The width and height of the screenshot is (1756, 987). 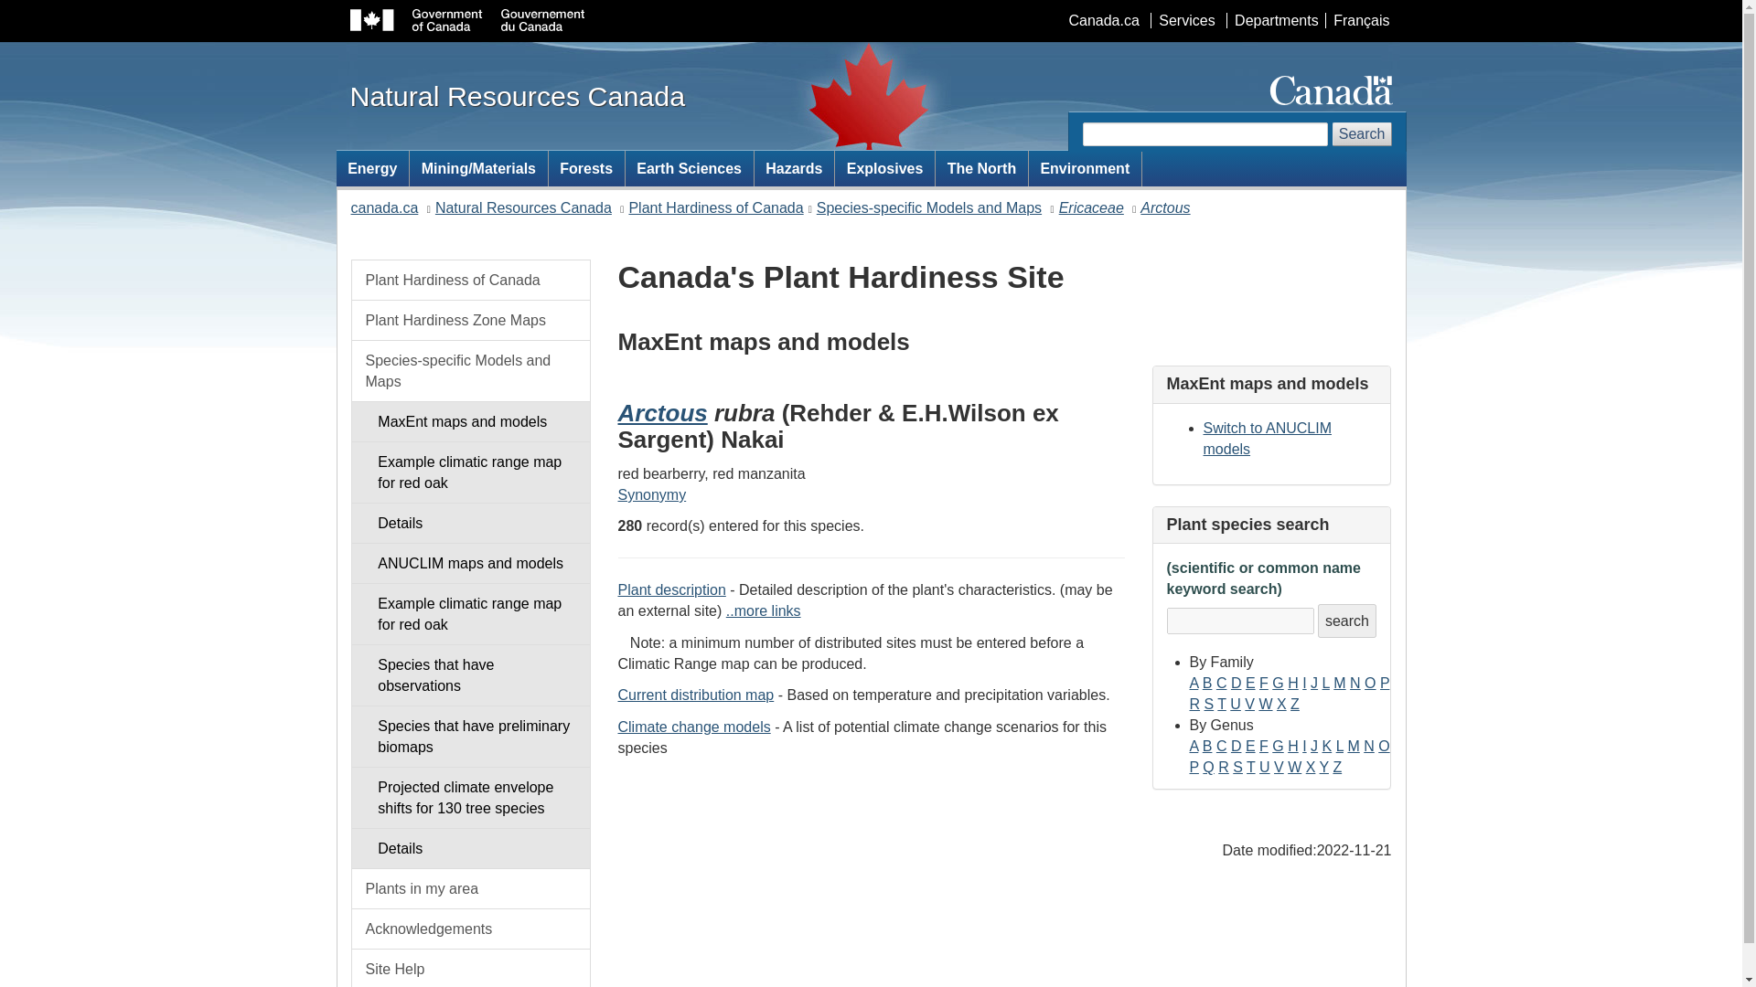 I want to click on Climate change models, so click(x=693, y=727).